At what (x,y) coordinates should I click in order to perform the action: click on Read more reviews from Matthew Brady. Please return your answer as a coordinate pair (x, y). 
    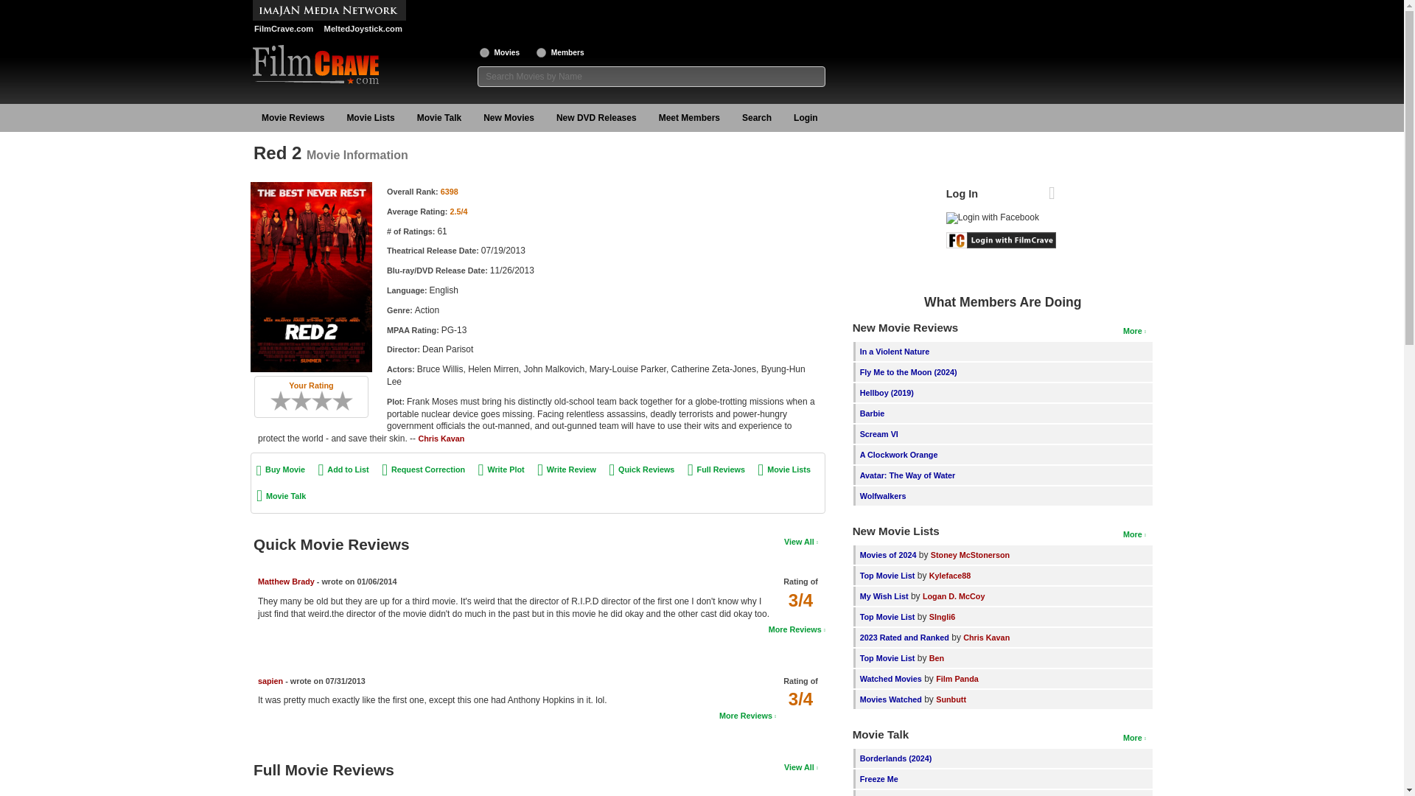
    Looking at the image, I should click on (796, 629).